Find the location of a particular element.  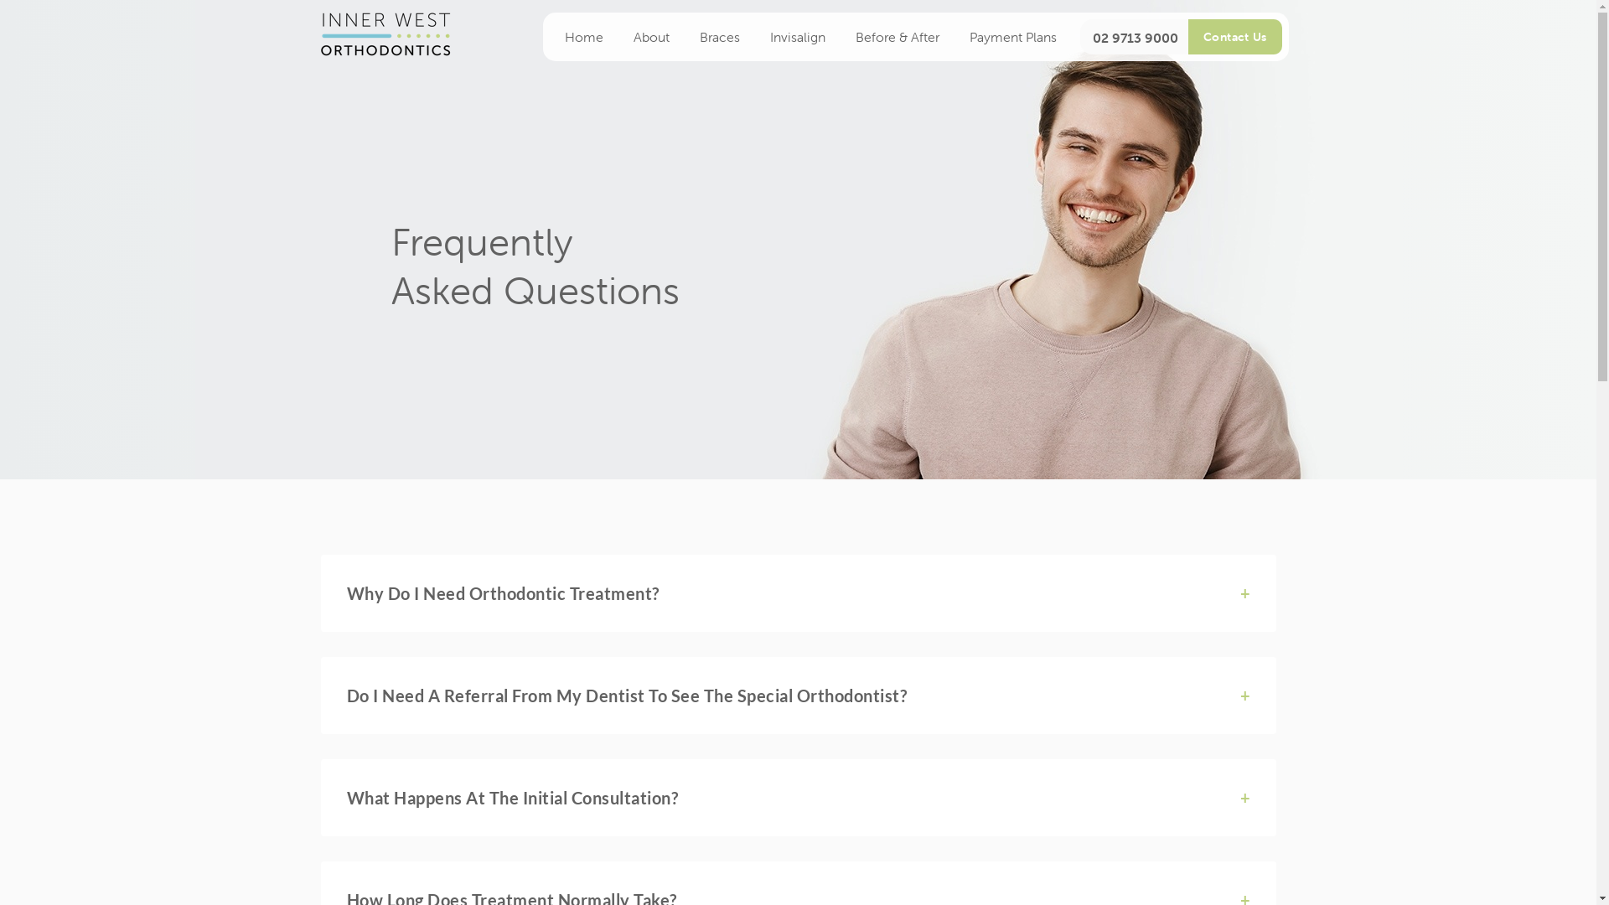

Invisalign is located at coordinates (797, 37).